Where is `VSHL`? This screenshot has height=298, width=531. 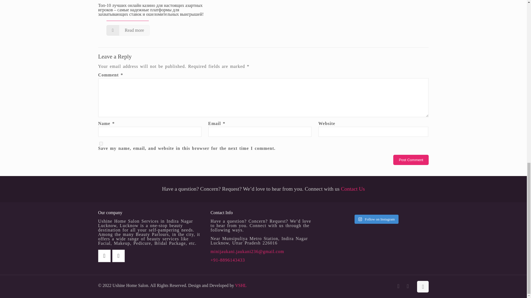
VSHL is located at coordinates (241, 285).